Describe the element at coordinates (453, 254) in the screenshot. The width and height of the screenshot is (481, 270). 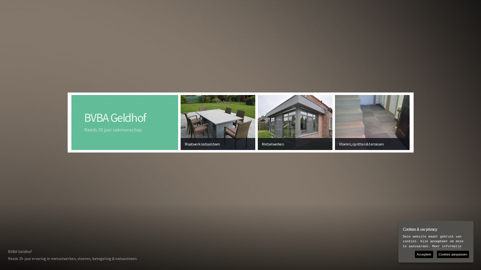
I see `Cookies aanpassen` at that location.